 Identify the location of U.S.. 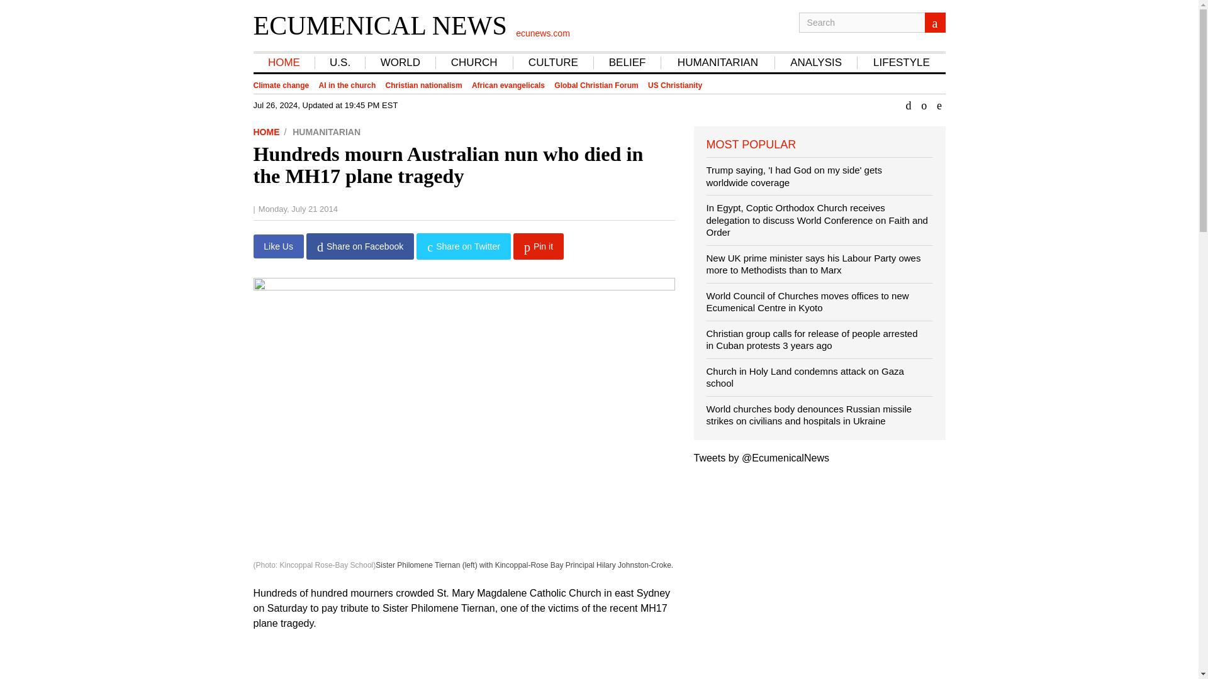
(340, 63).